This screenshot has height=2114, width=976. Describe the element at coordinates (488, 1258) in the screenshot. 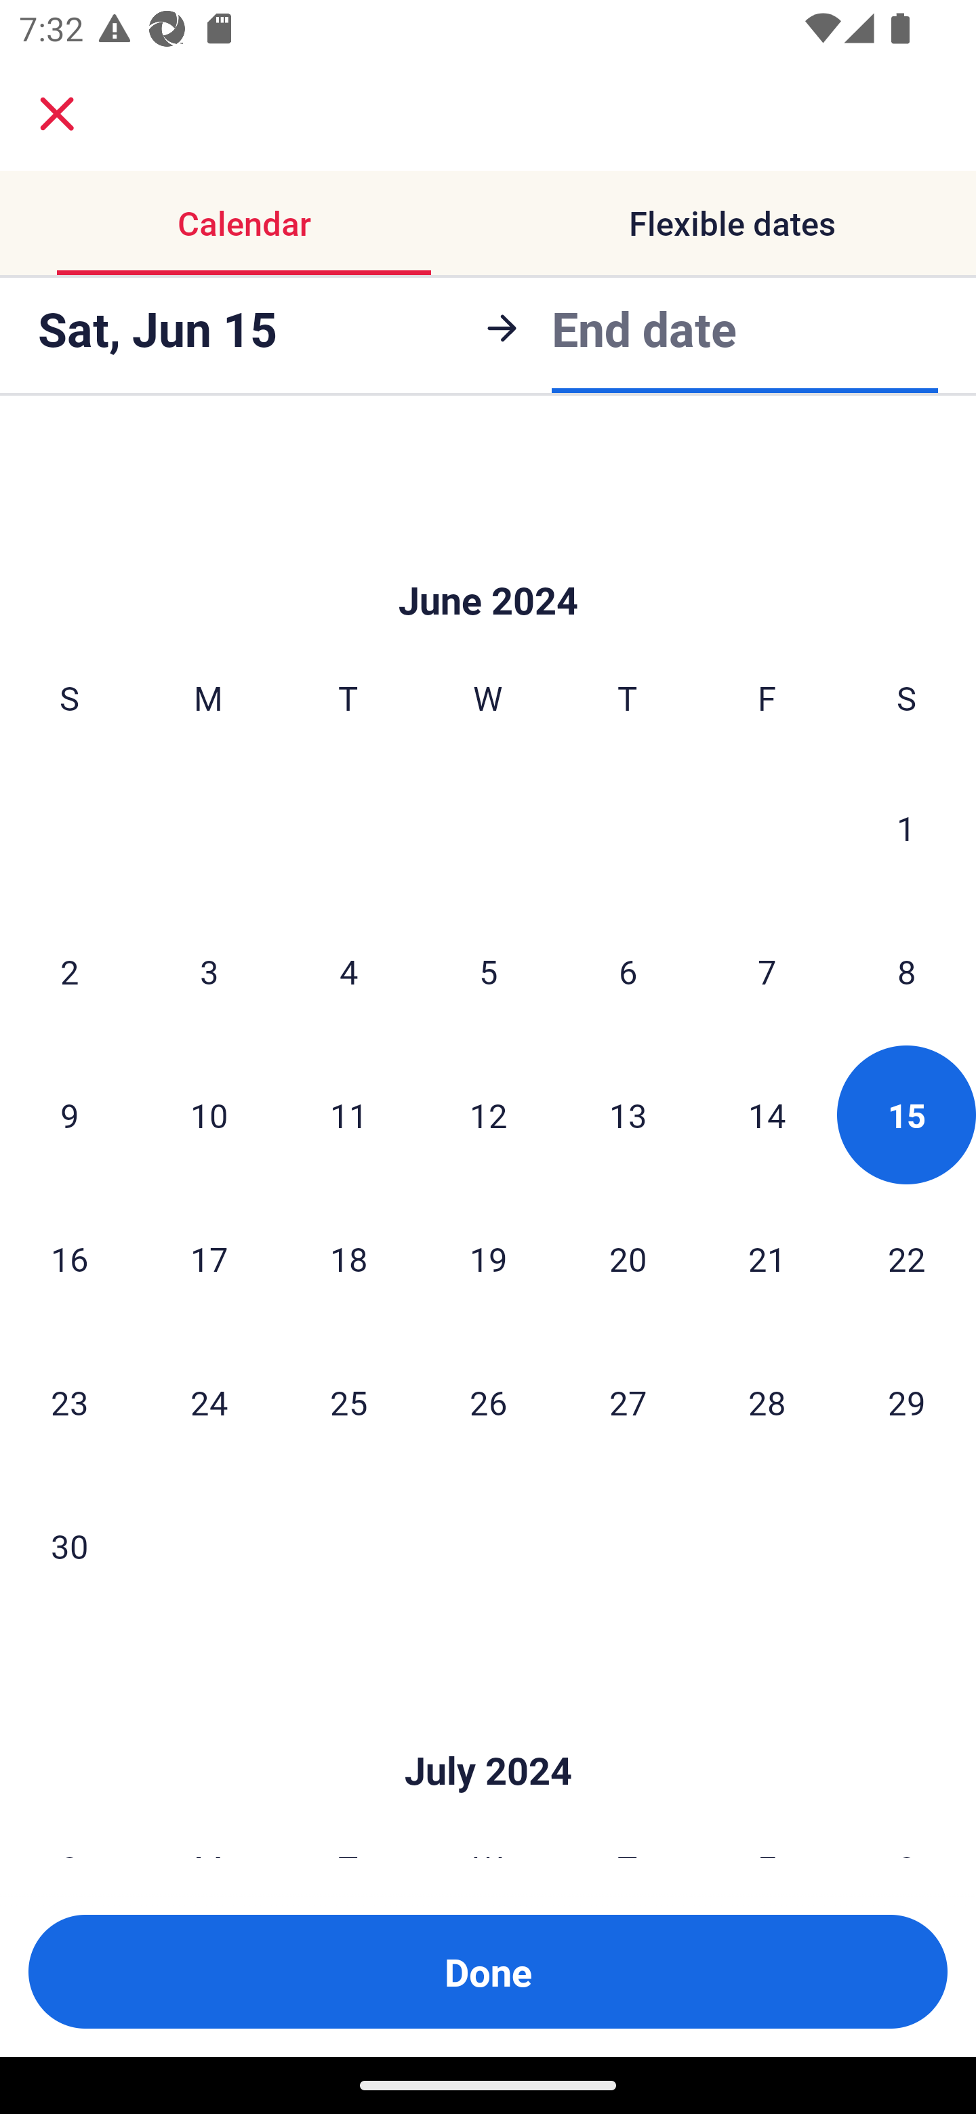

I see `19 Wednesday, June 19, 2024` at that location.